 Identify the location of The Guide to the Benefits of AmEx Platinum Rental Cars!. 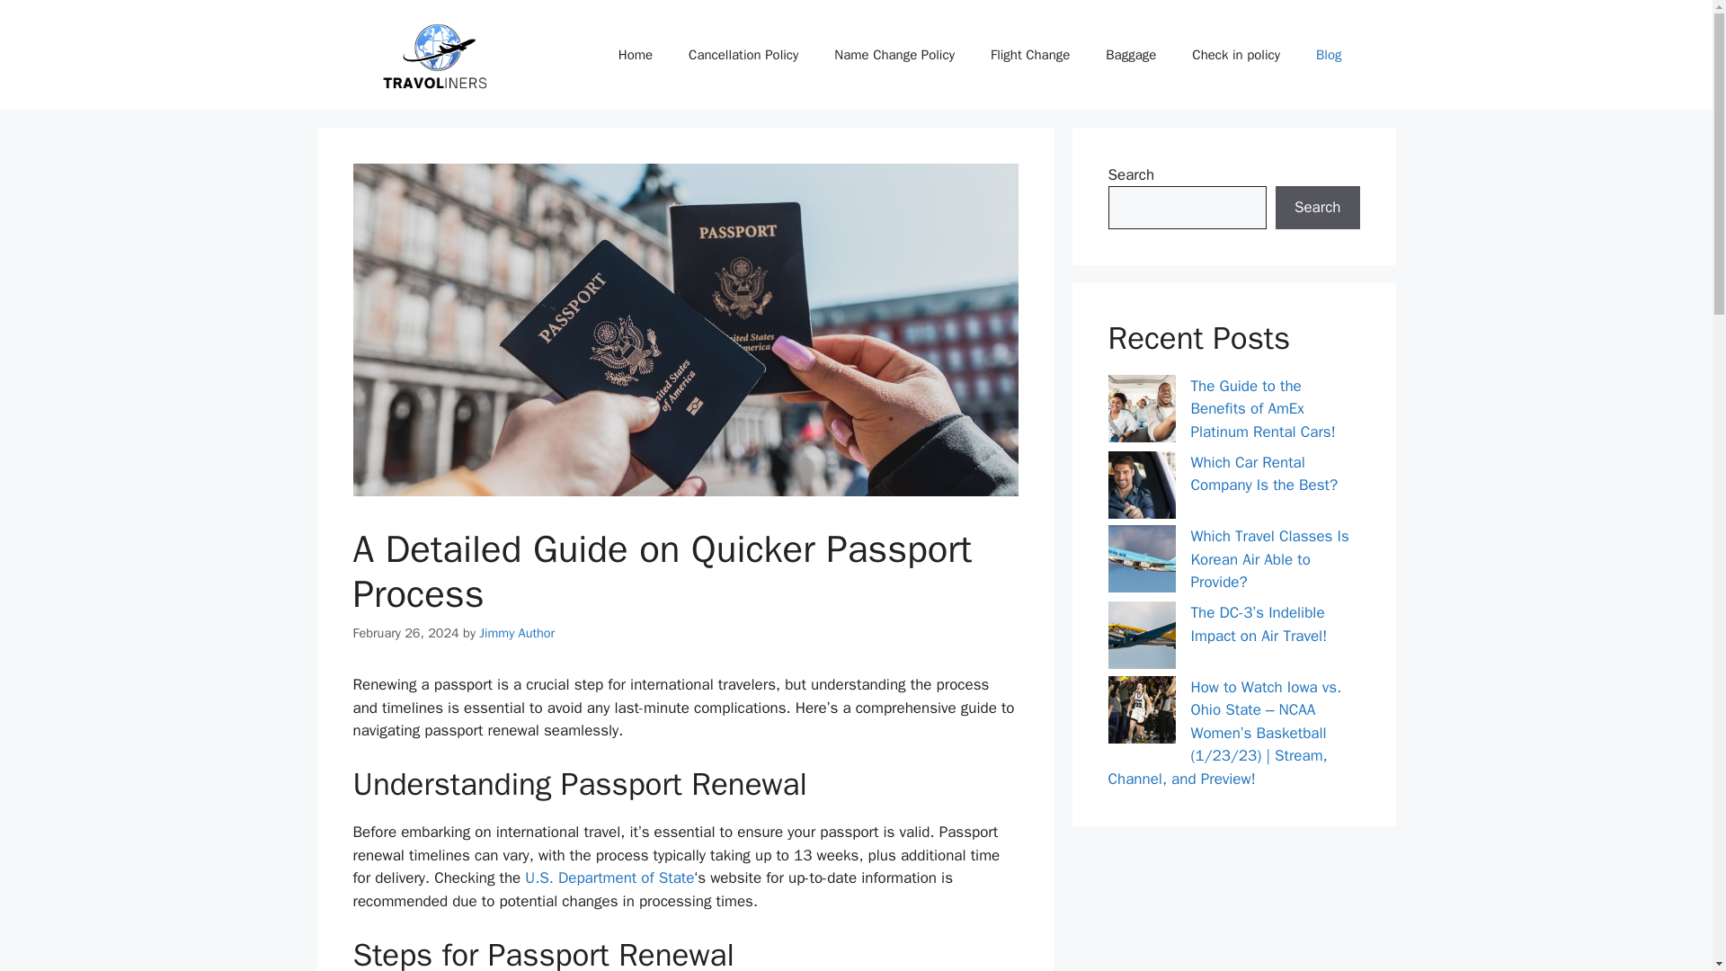
(1262, 409).